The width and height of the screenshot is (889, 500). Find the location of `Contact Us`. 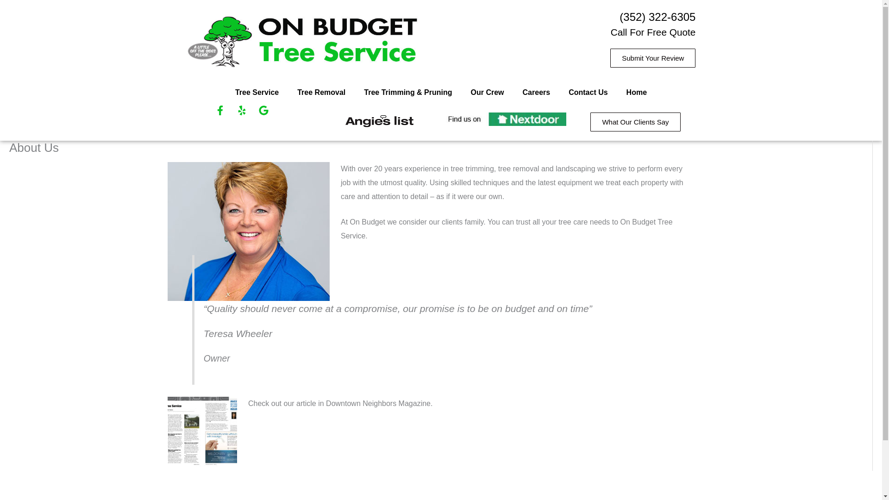

Contact Us is located at coordinates (588, 93).